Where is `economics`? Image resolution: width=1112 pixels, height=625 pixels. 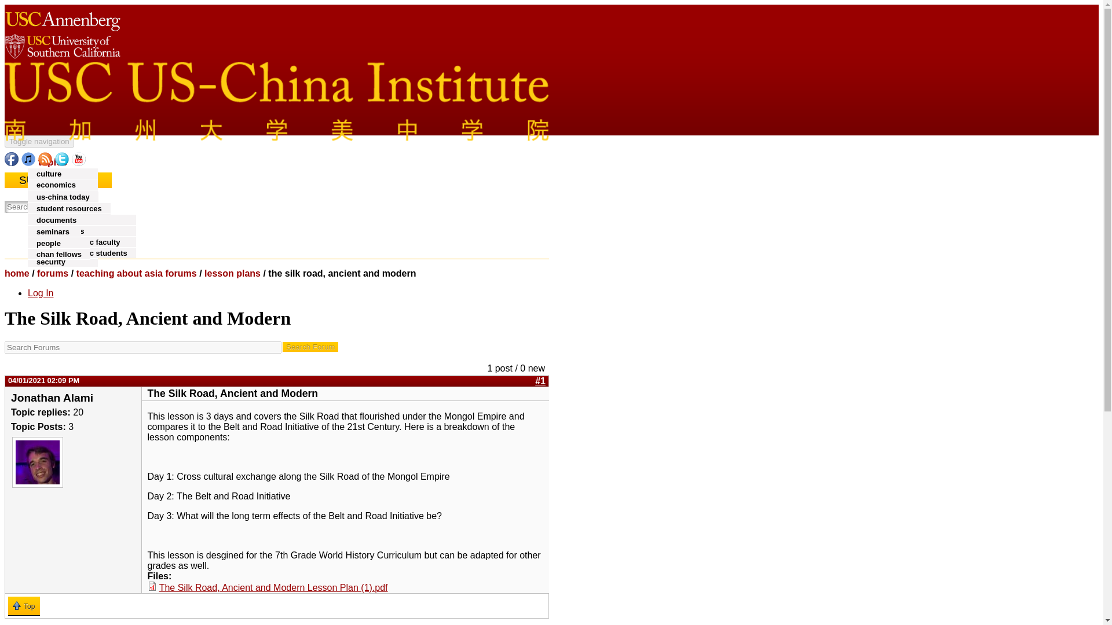
economics is located at coordinates (56, 185).